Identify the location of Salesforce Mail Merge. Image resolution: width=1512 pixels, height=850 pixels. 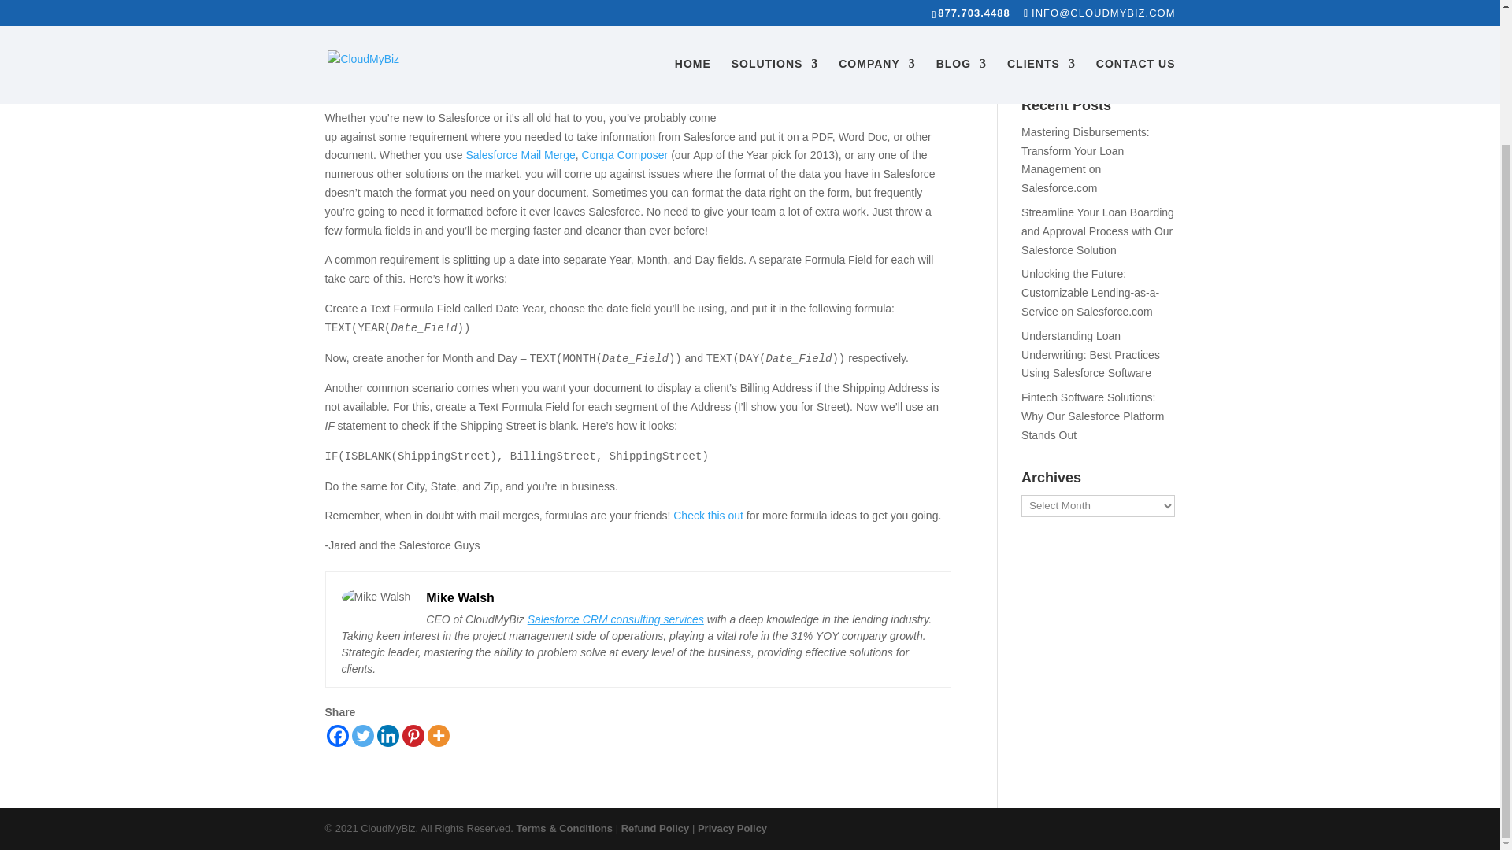
(521, 155).